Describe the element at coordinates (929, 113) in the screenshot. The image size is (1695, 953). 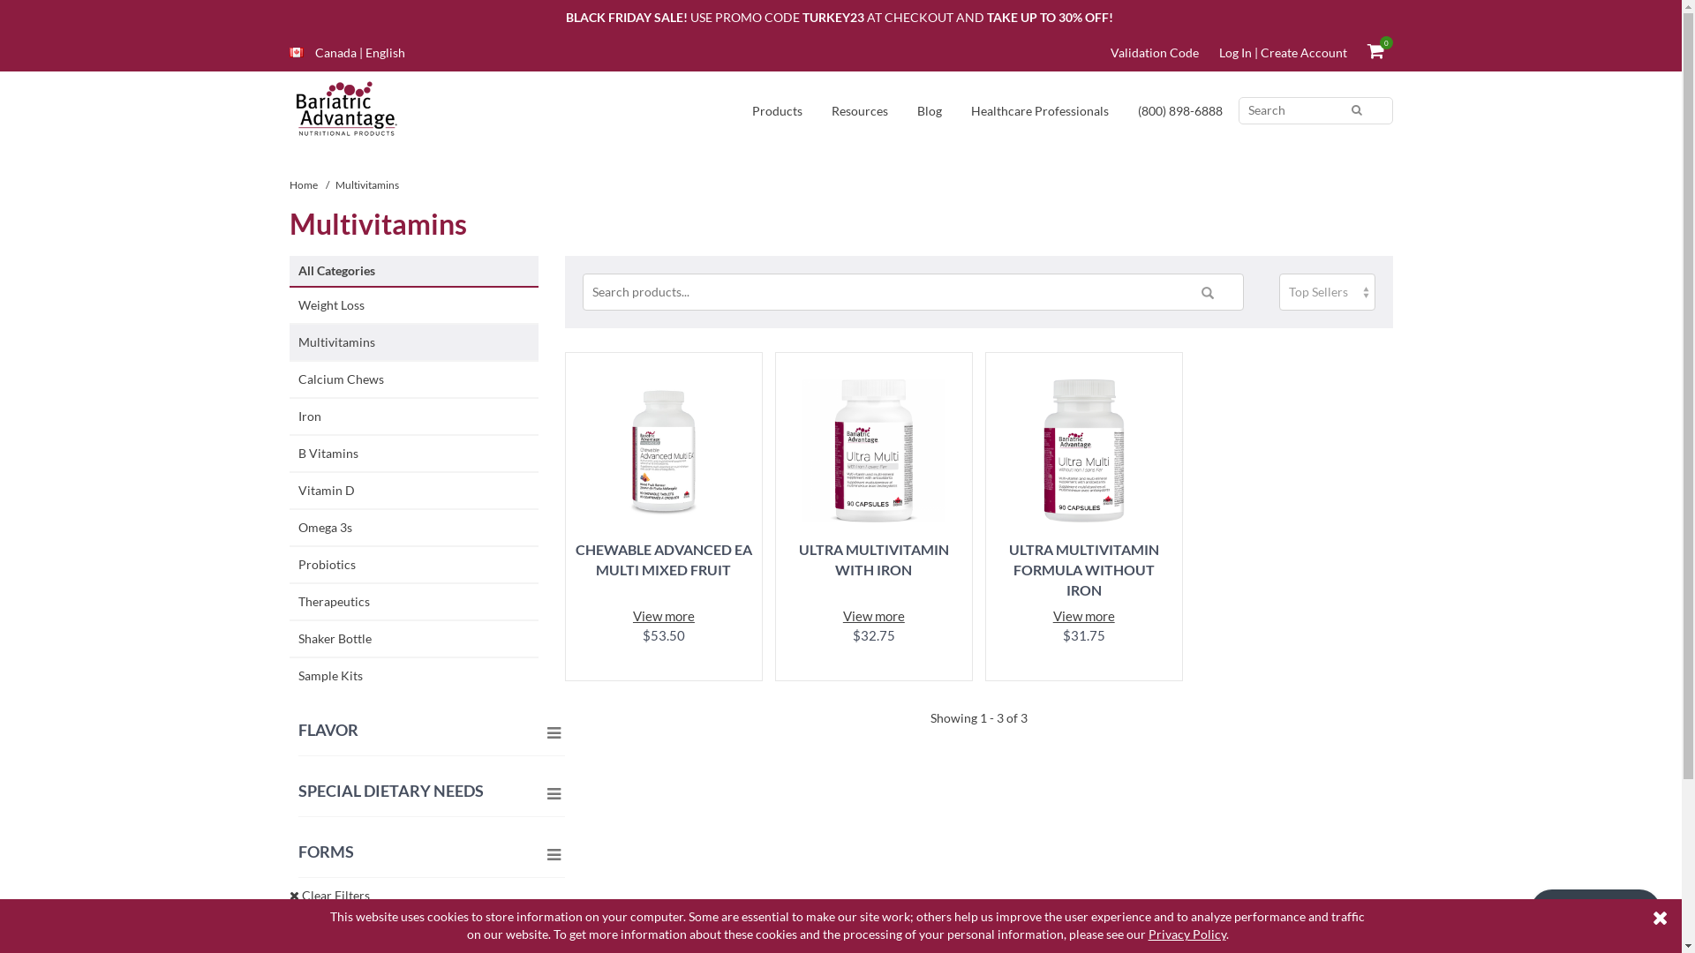
I see `Blog` at that location.